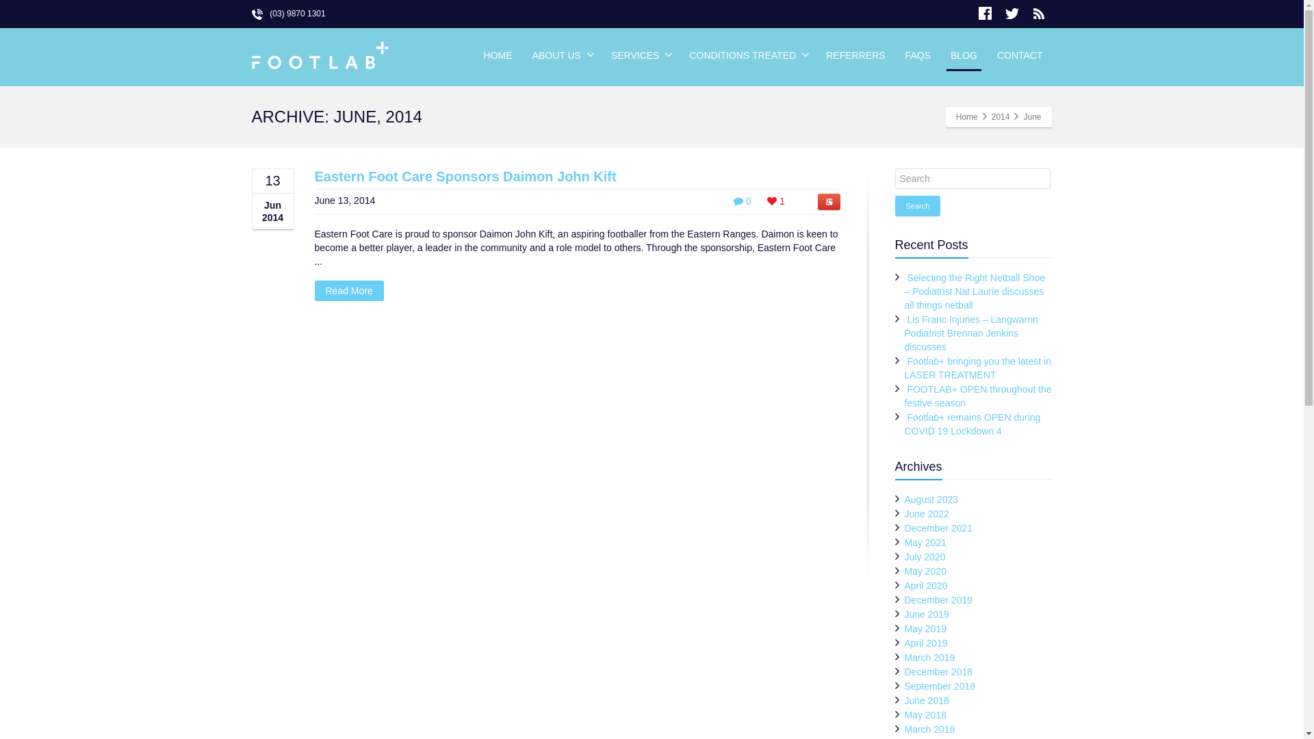  I want to click on 0, so click(743, 201).